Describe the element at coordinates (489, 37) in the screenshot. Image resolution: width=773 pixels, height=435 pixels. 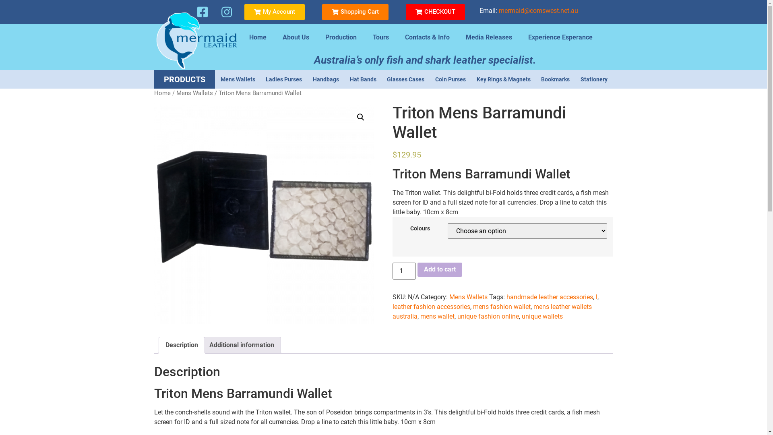
I see `Media Releases` at that location.